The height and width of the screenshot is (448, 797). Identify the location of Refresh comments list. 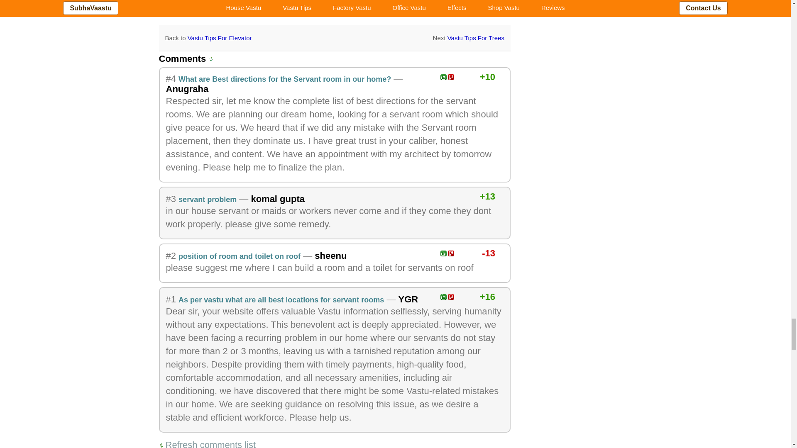
(208, 442).